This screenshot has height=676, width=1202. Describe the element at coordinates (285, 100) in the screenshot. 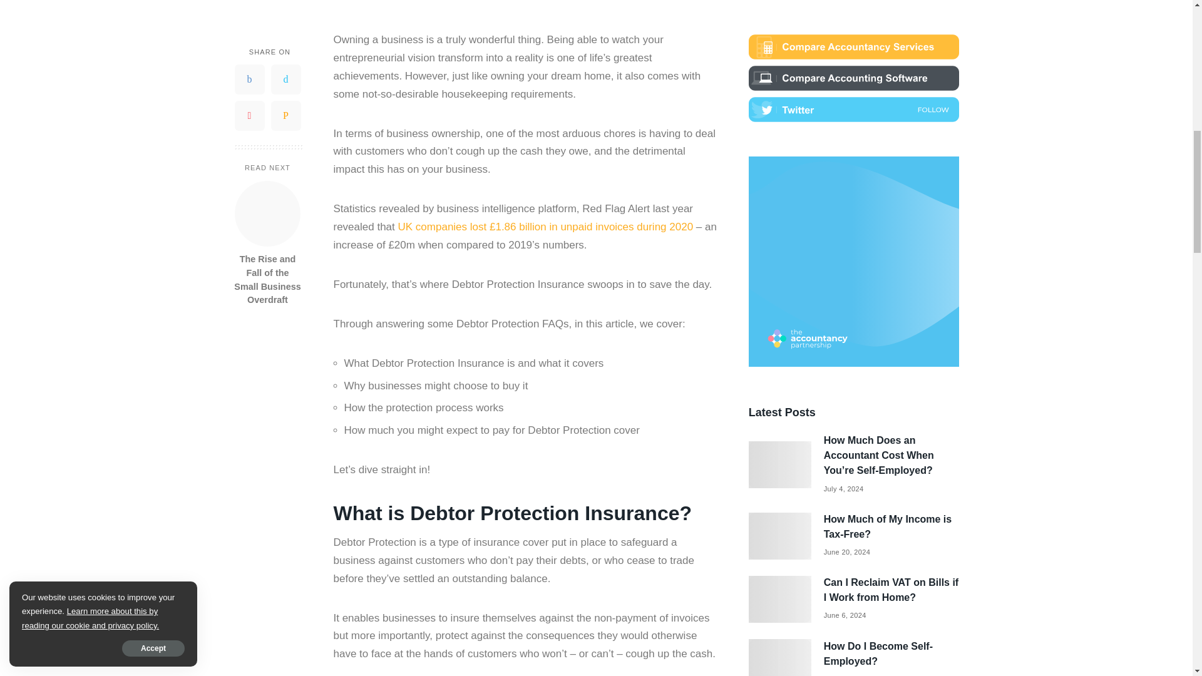

I see `Email` at that location.